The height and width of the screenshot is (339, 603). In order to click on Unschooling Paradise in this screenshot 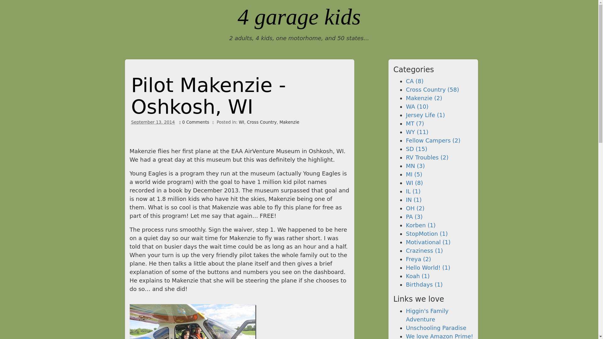, I will do `click(436, 328)`.